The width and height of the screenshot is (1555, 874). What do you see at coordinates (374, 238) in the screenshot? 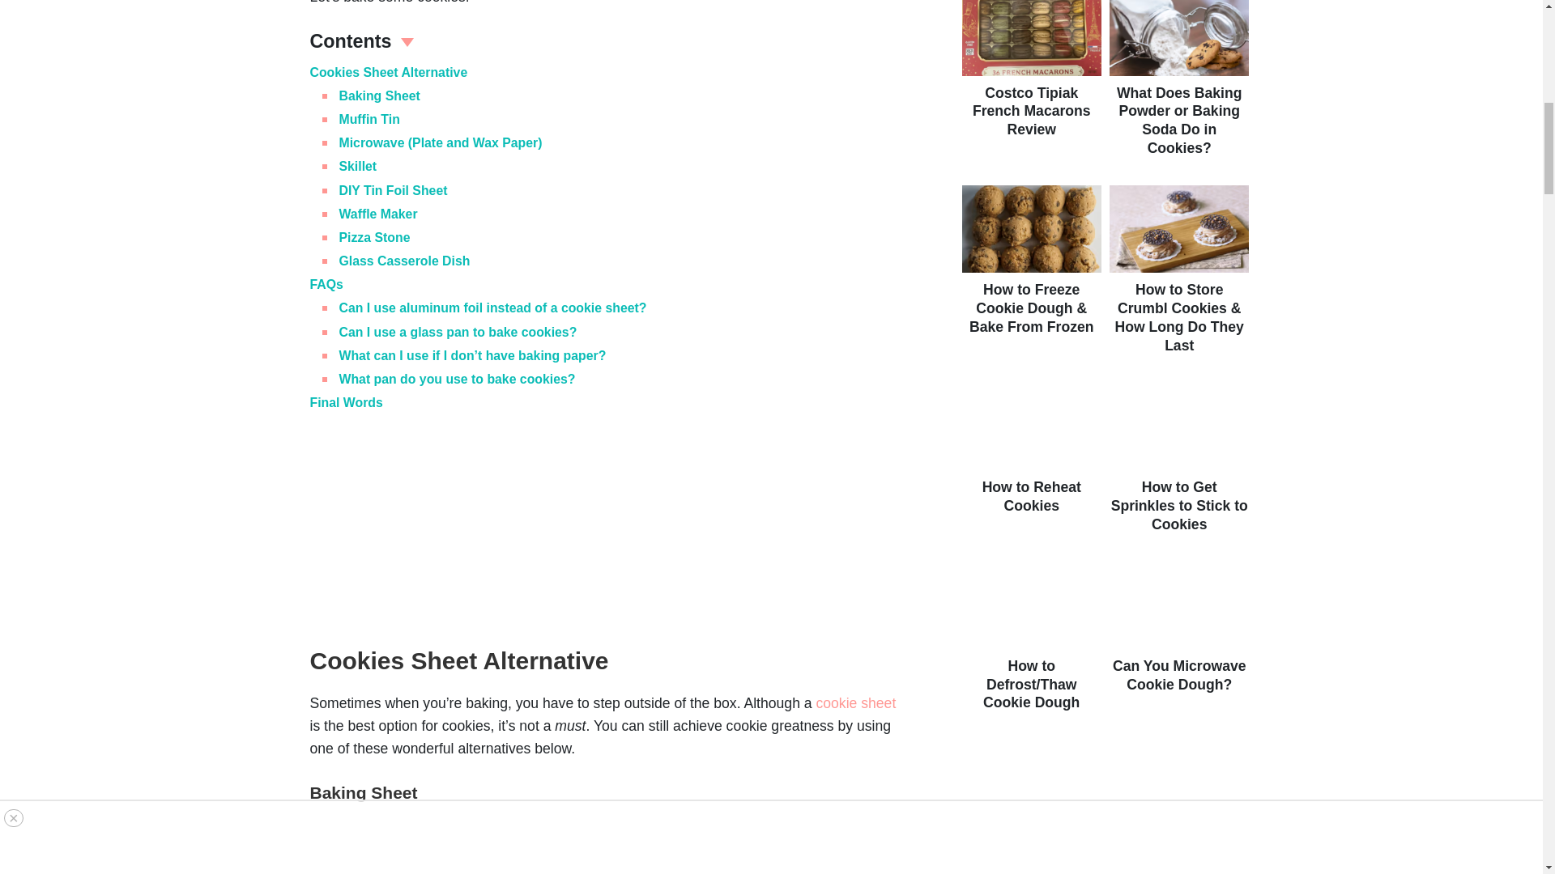
I see `Pizza Stone` at bounding box center [374, 238].